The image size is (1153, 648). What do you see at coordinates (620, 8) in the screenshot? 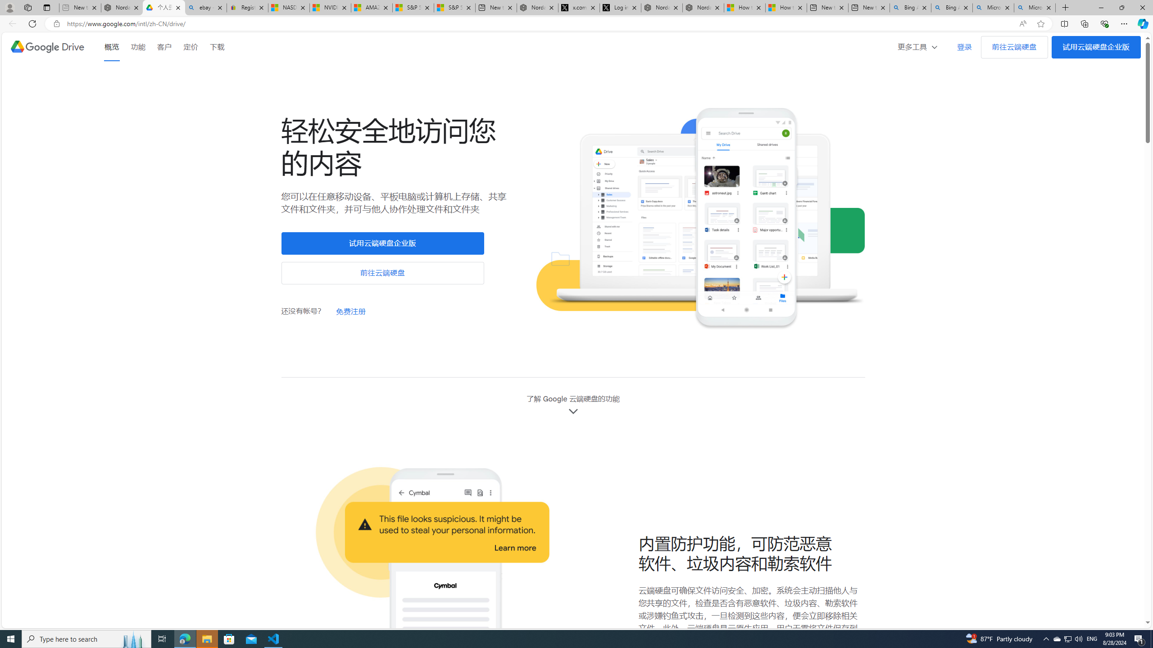
I see `Log in to X / X` at bounding box center [620, 8].